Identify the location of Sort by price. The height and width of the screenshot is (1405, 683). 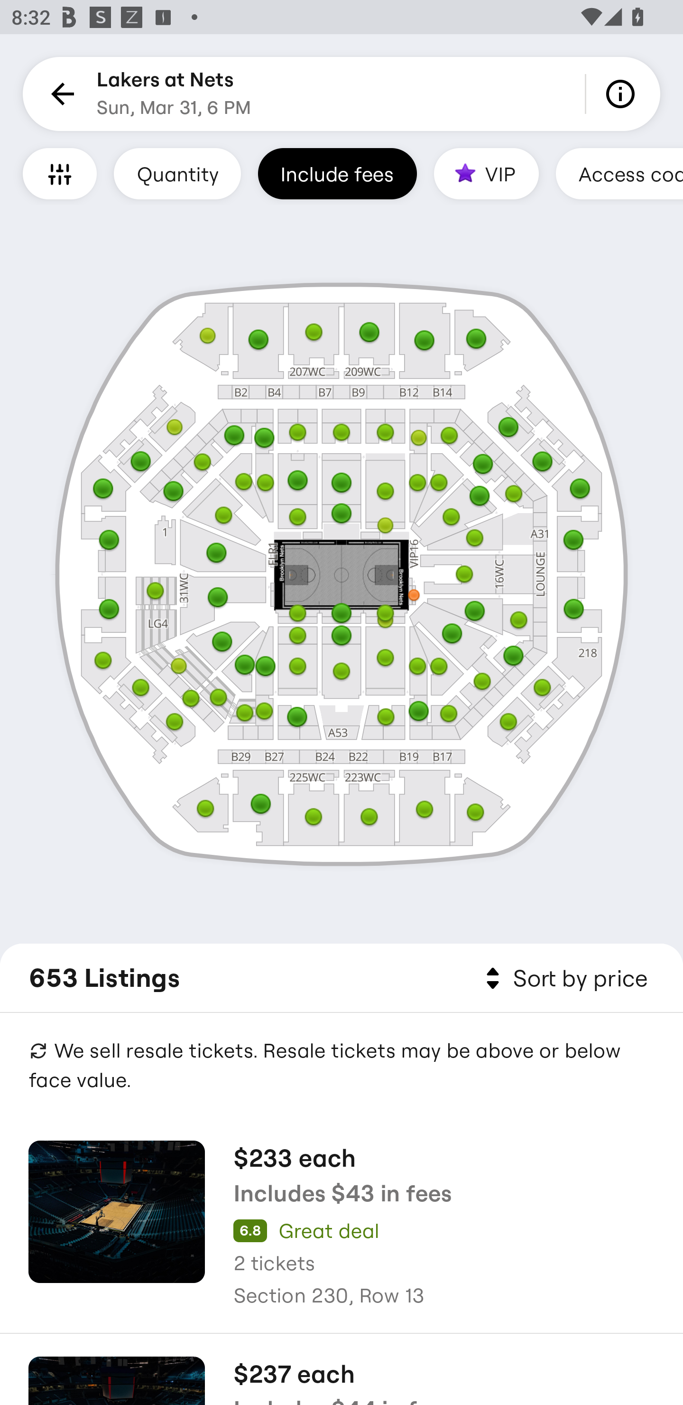
(563, 979).